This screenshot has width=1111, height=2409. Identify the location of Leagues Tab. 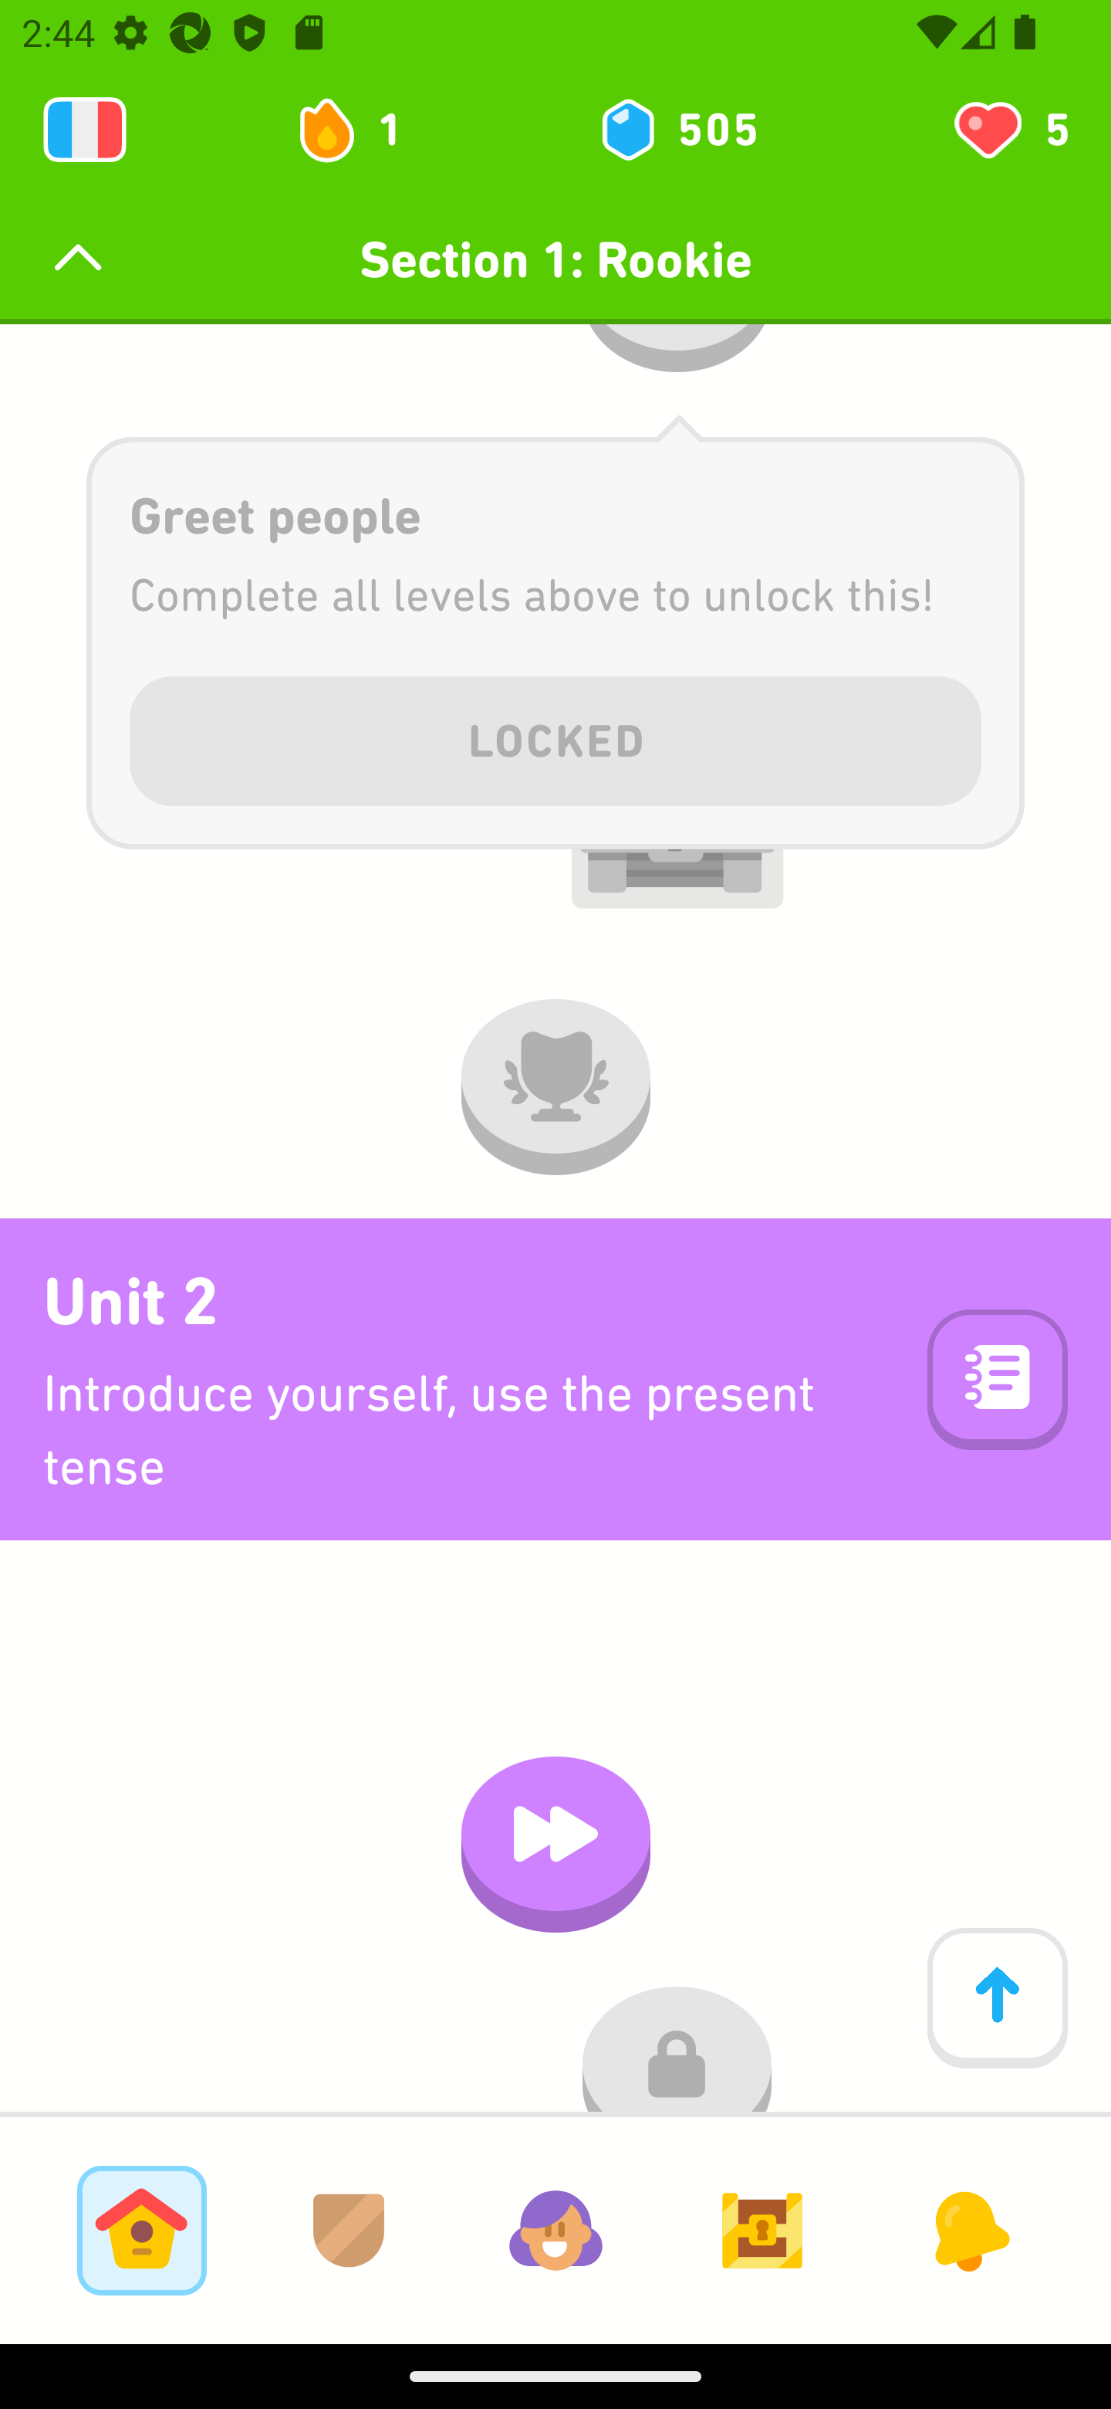
(349, 2230).